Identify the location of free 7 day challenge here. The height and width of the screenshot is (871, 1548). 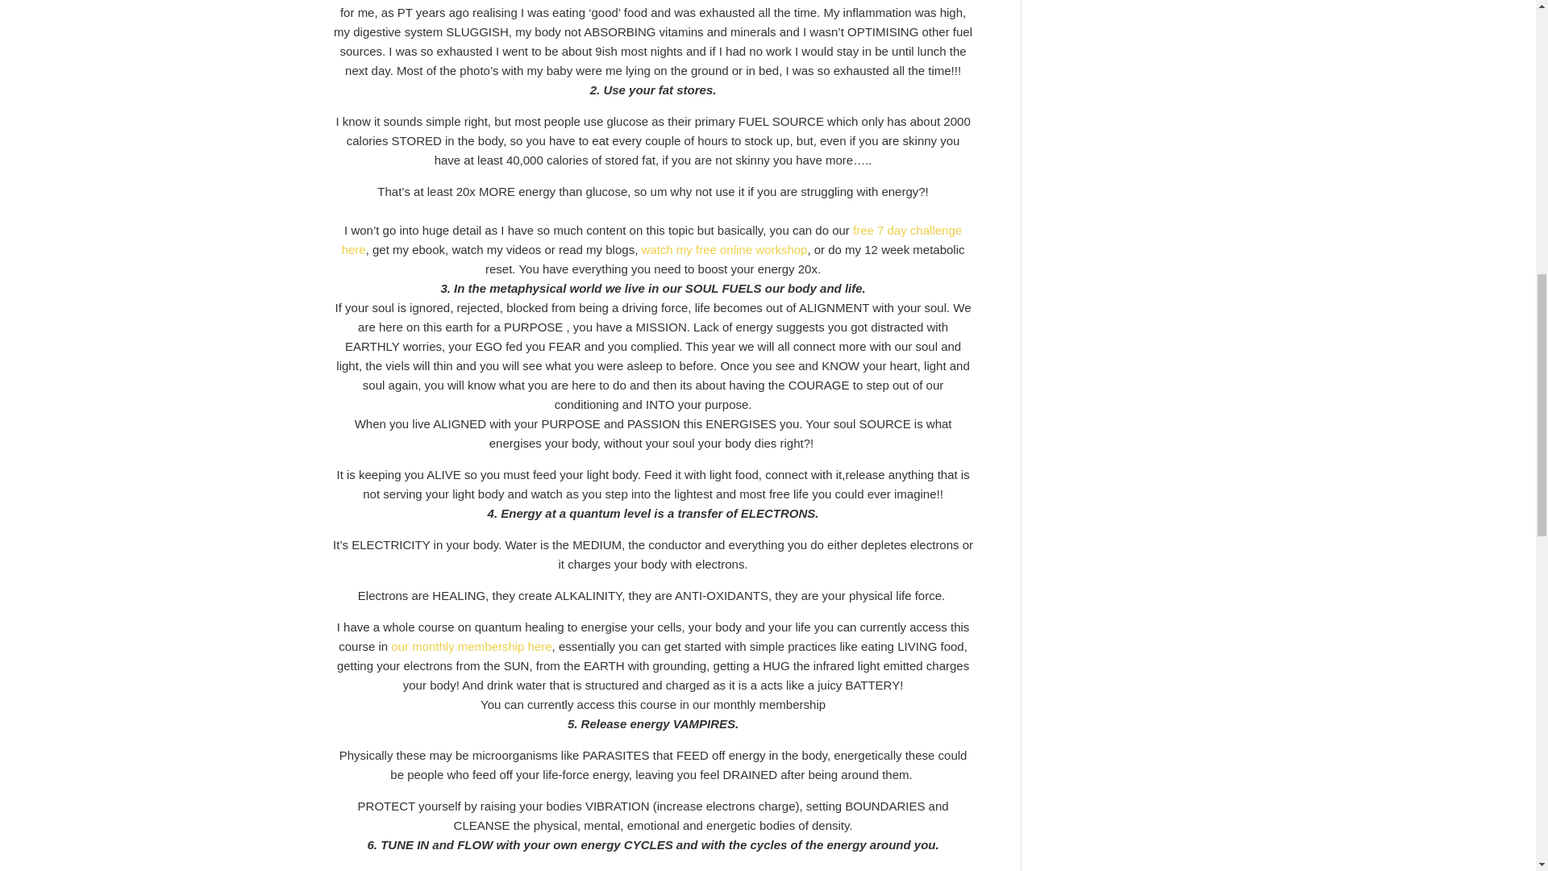
(651, 239).